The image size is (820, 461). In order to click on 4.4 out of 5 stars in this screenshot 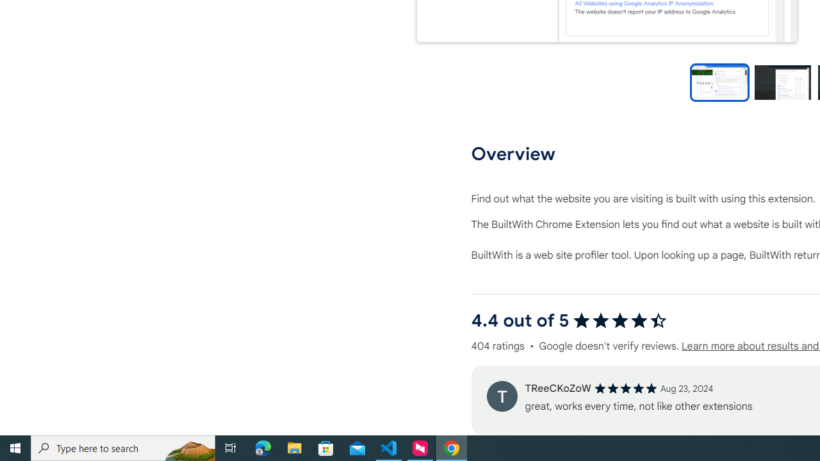, I will do `click(620, 320)`.